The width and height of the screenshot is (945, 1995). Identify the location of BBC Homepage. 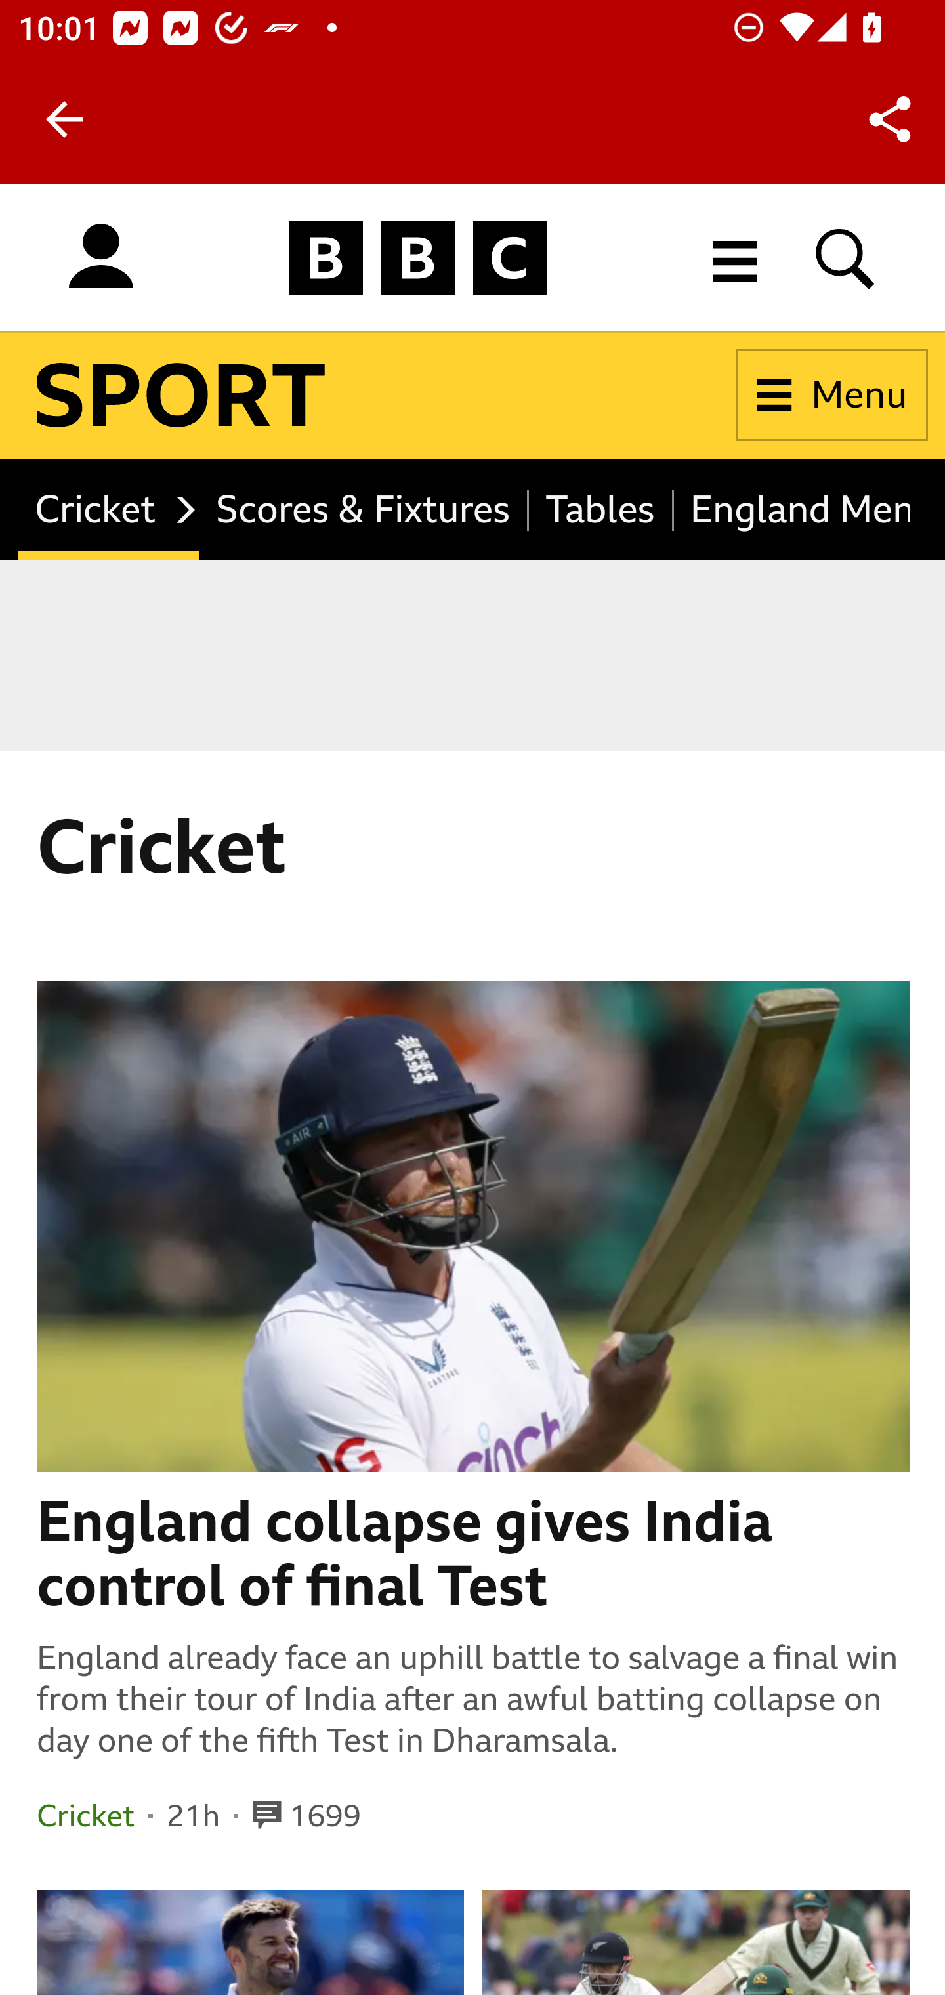
(419, 257).